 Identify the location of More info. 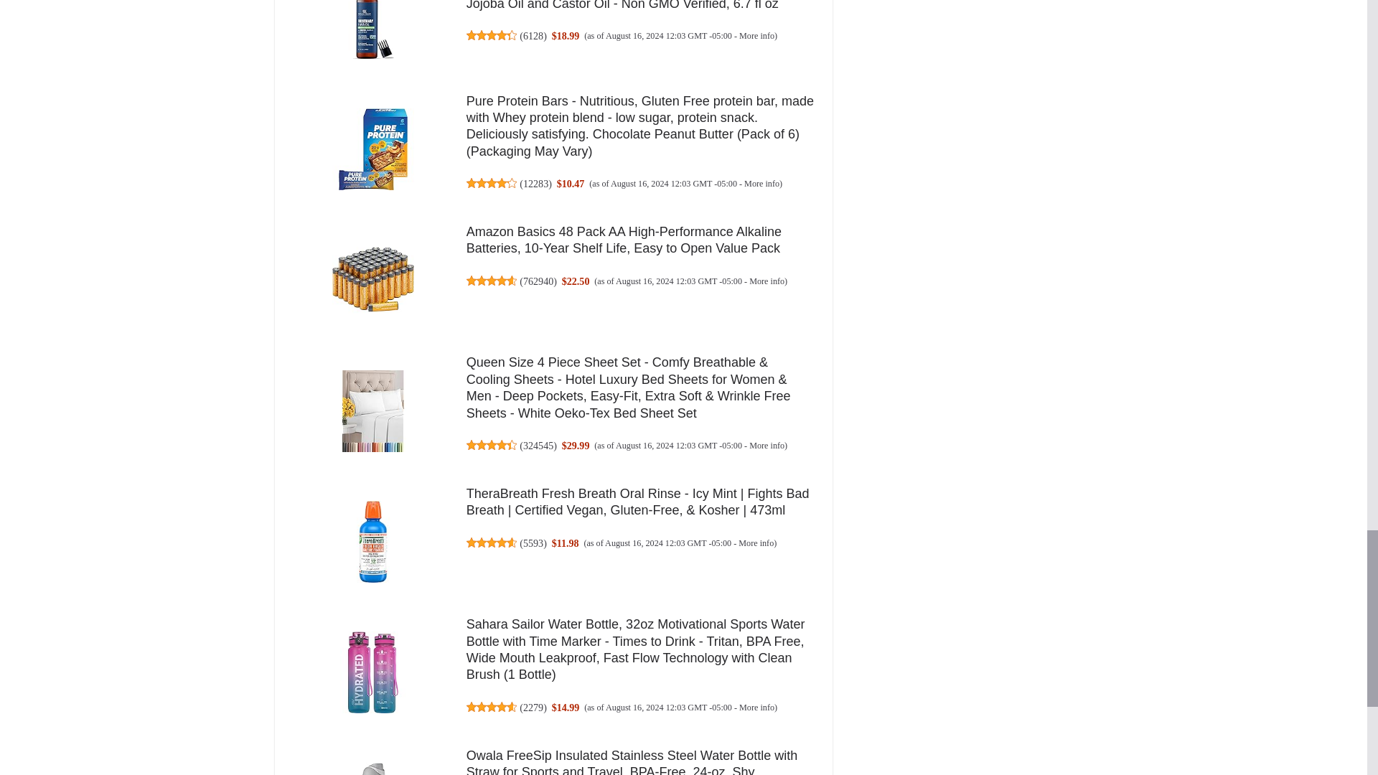
(761, 184).